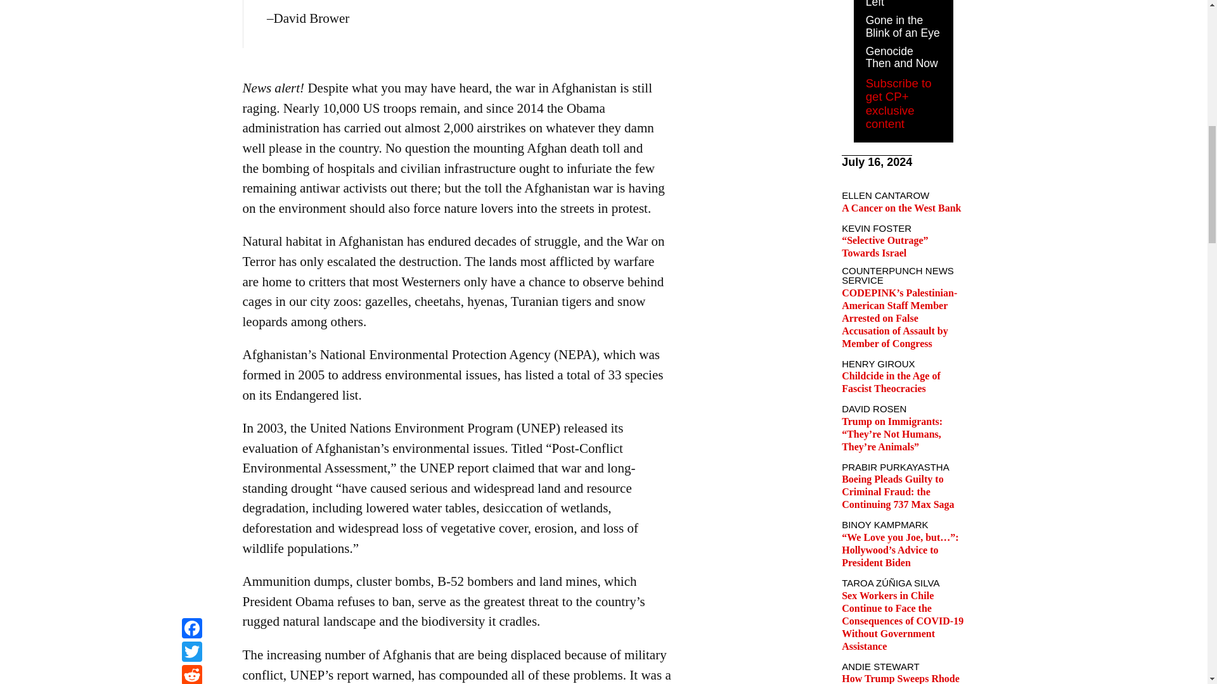  I want to click on Reddit, so click(191, 2).